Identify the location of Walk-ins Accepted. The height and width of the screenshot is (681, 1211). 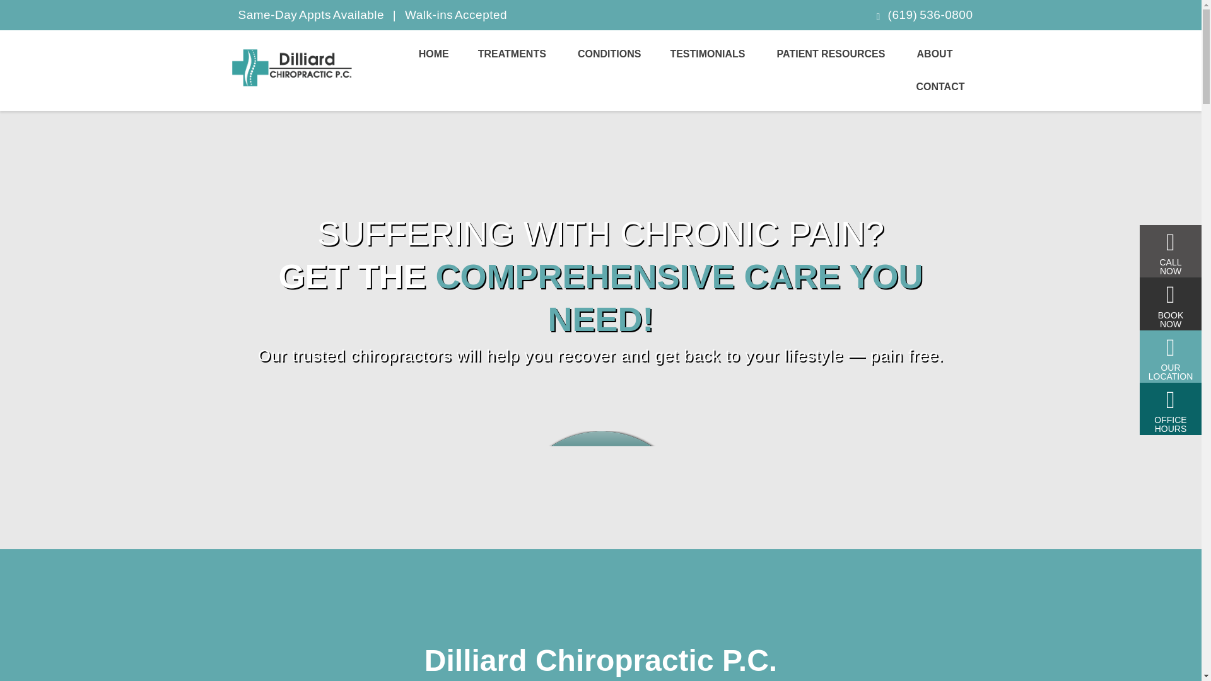
(455, 14).